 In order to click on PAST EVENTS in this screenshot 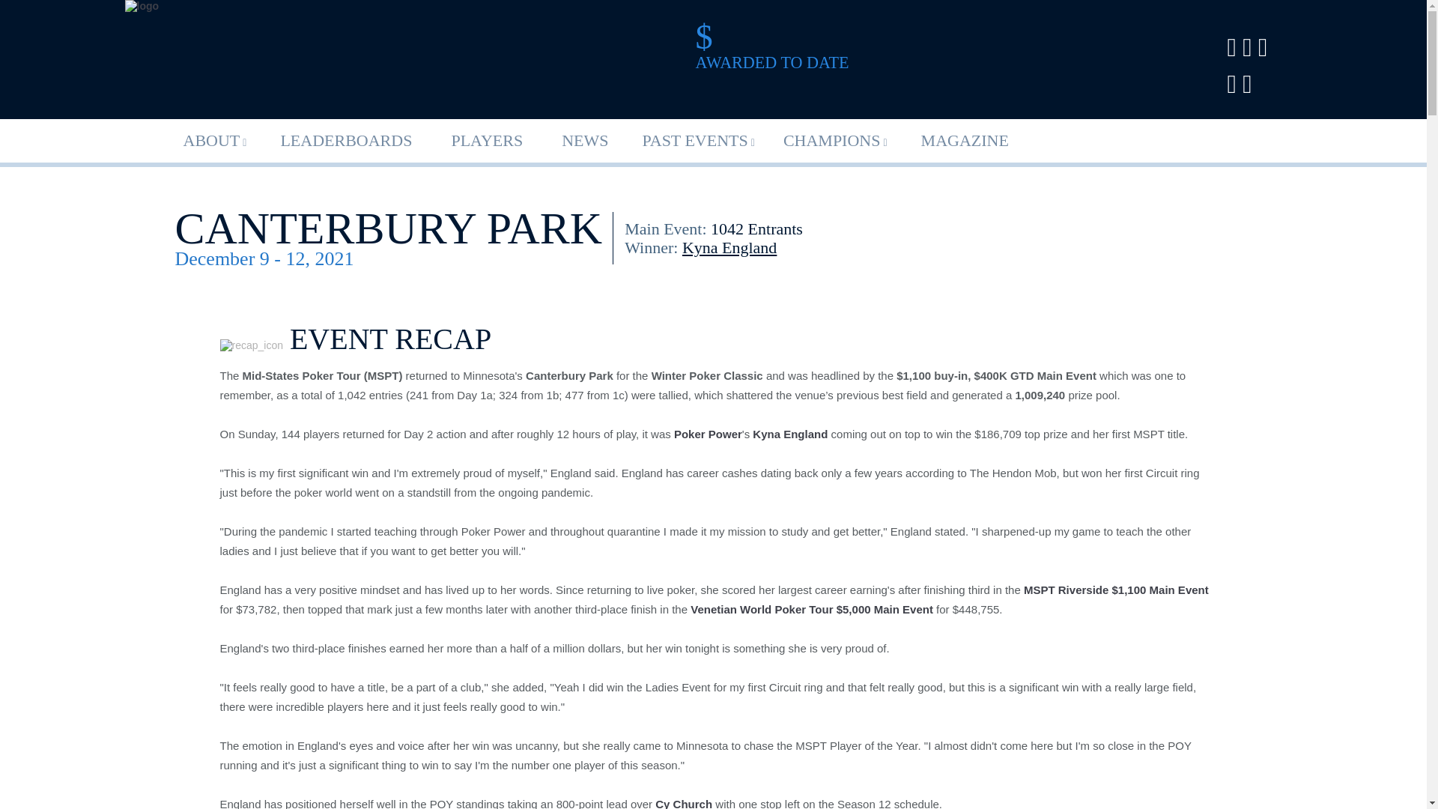, I will do `click(699, 142)`.